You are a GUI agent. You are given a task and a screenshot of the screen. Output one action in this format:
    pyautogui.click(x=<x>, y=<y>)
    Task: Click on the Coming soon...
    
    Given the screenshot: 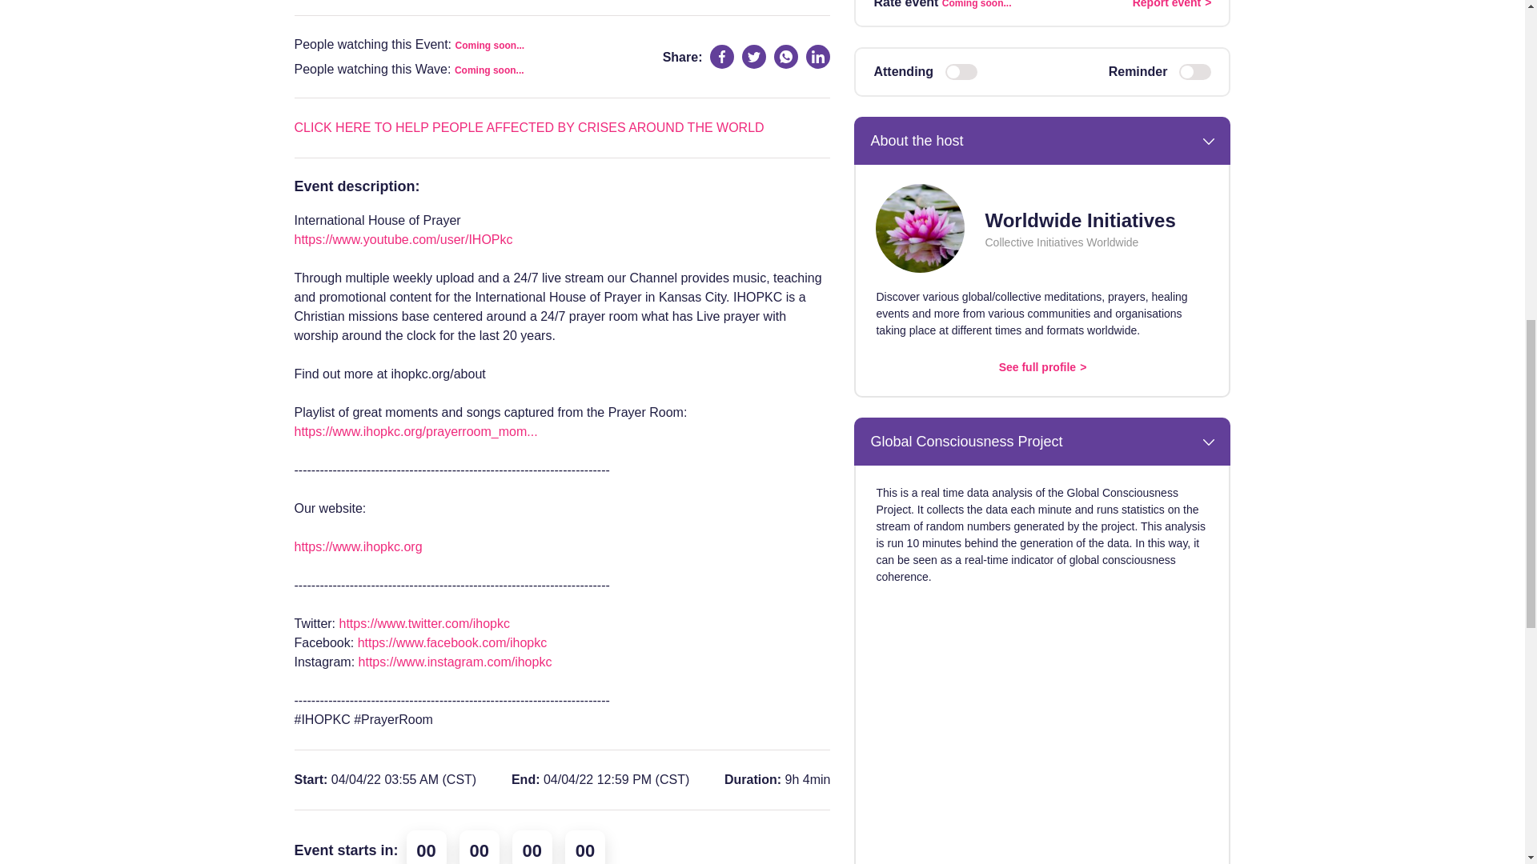 What is the action you would take?
    pyautogui.click(x=489, y=70)
    